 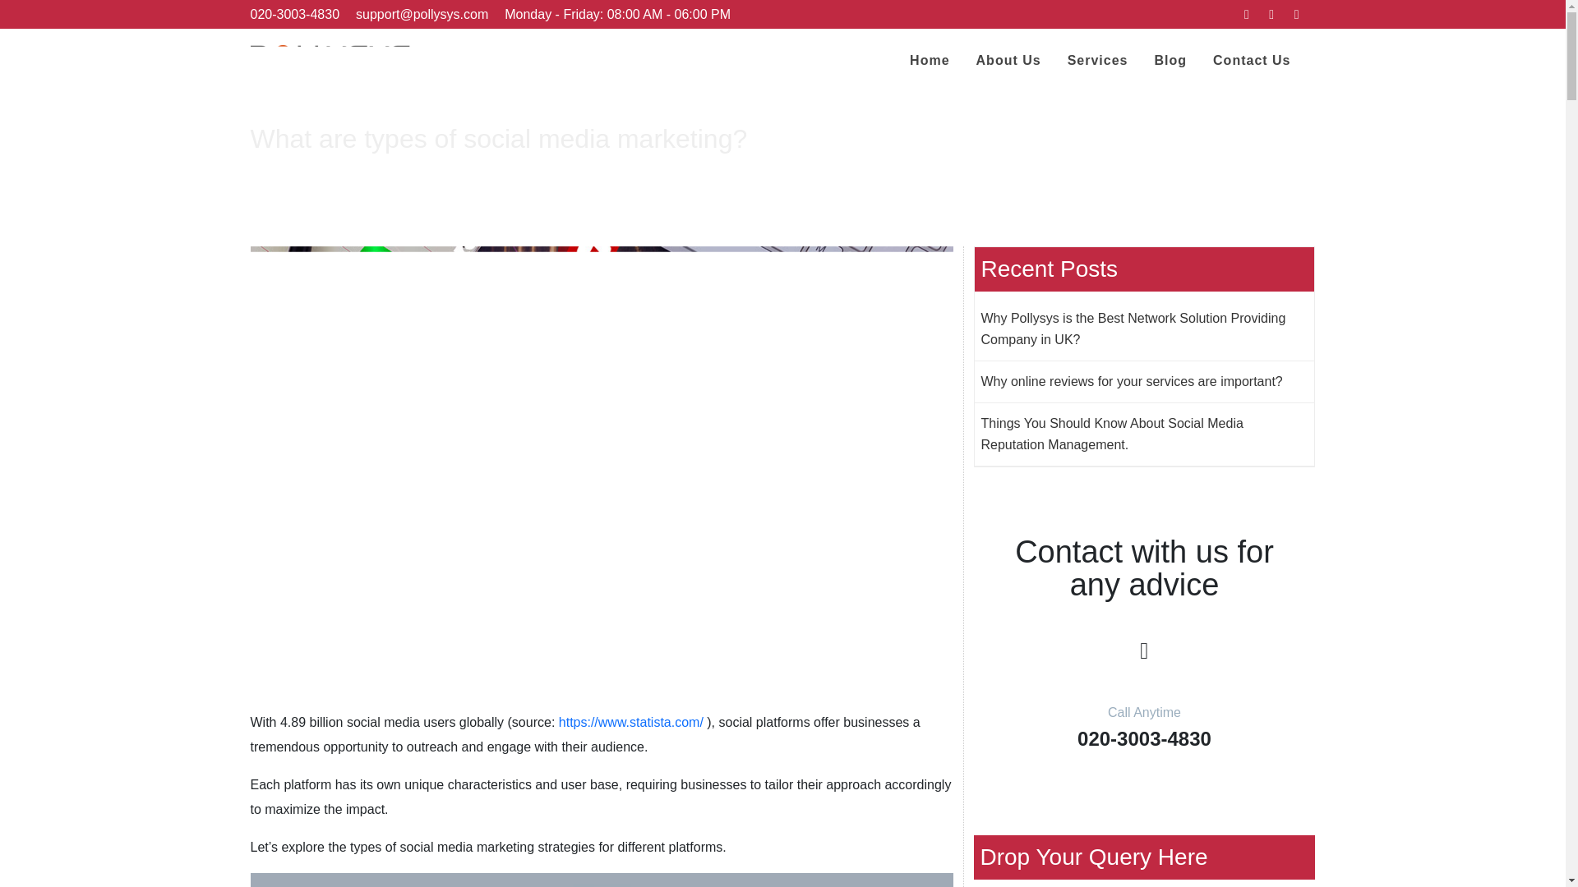 I want to click on Home, so click(x=929, y=61).